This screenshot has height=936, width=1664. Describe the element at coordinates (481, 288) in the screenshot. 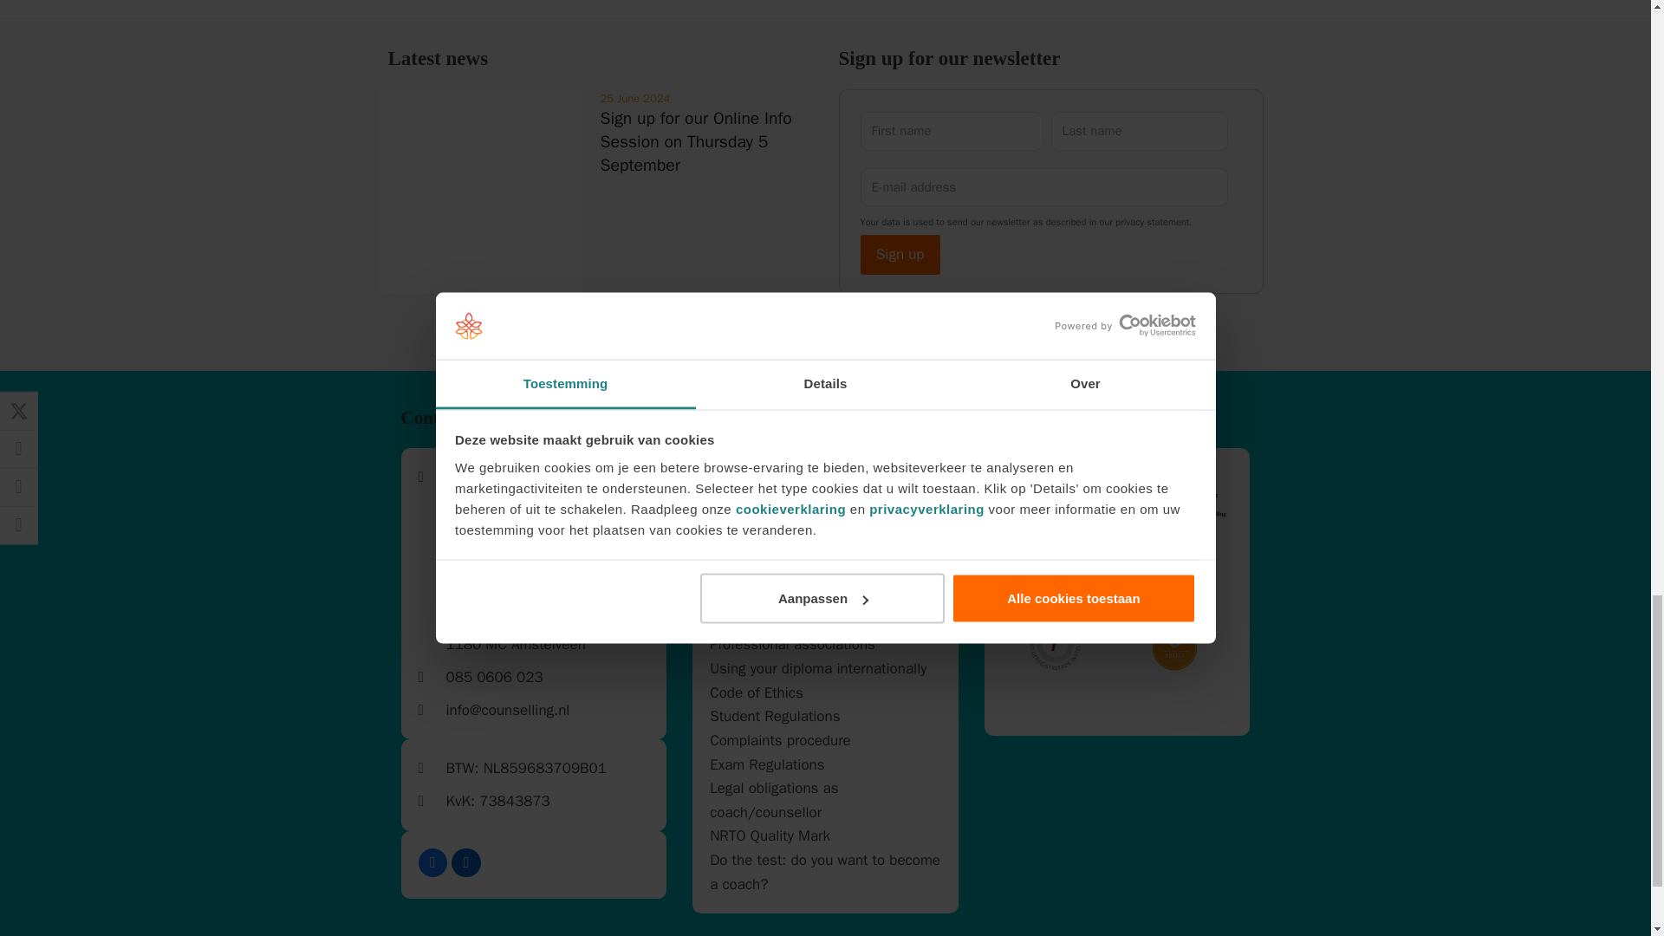

I see `Sign up for our Online Info Session on Thursday 5 September` at that location.